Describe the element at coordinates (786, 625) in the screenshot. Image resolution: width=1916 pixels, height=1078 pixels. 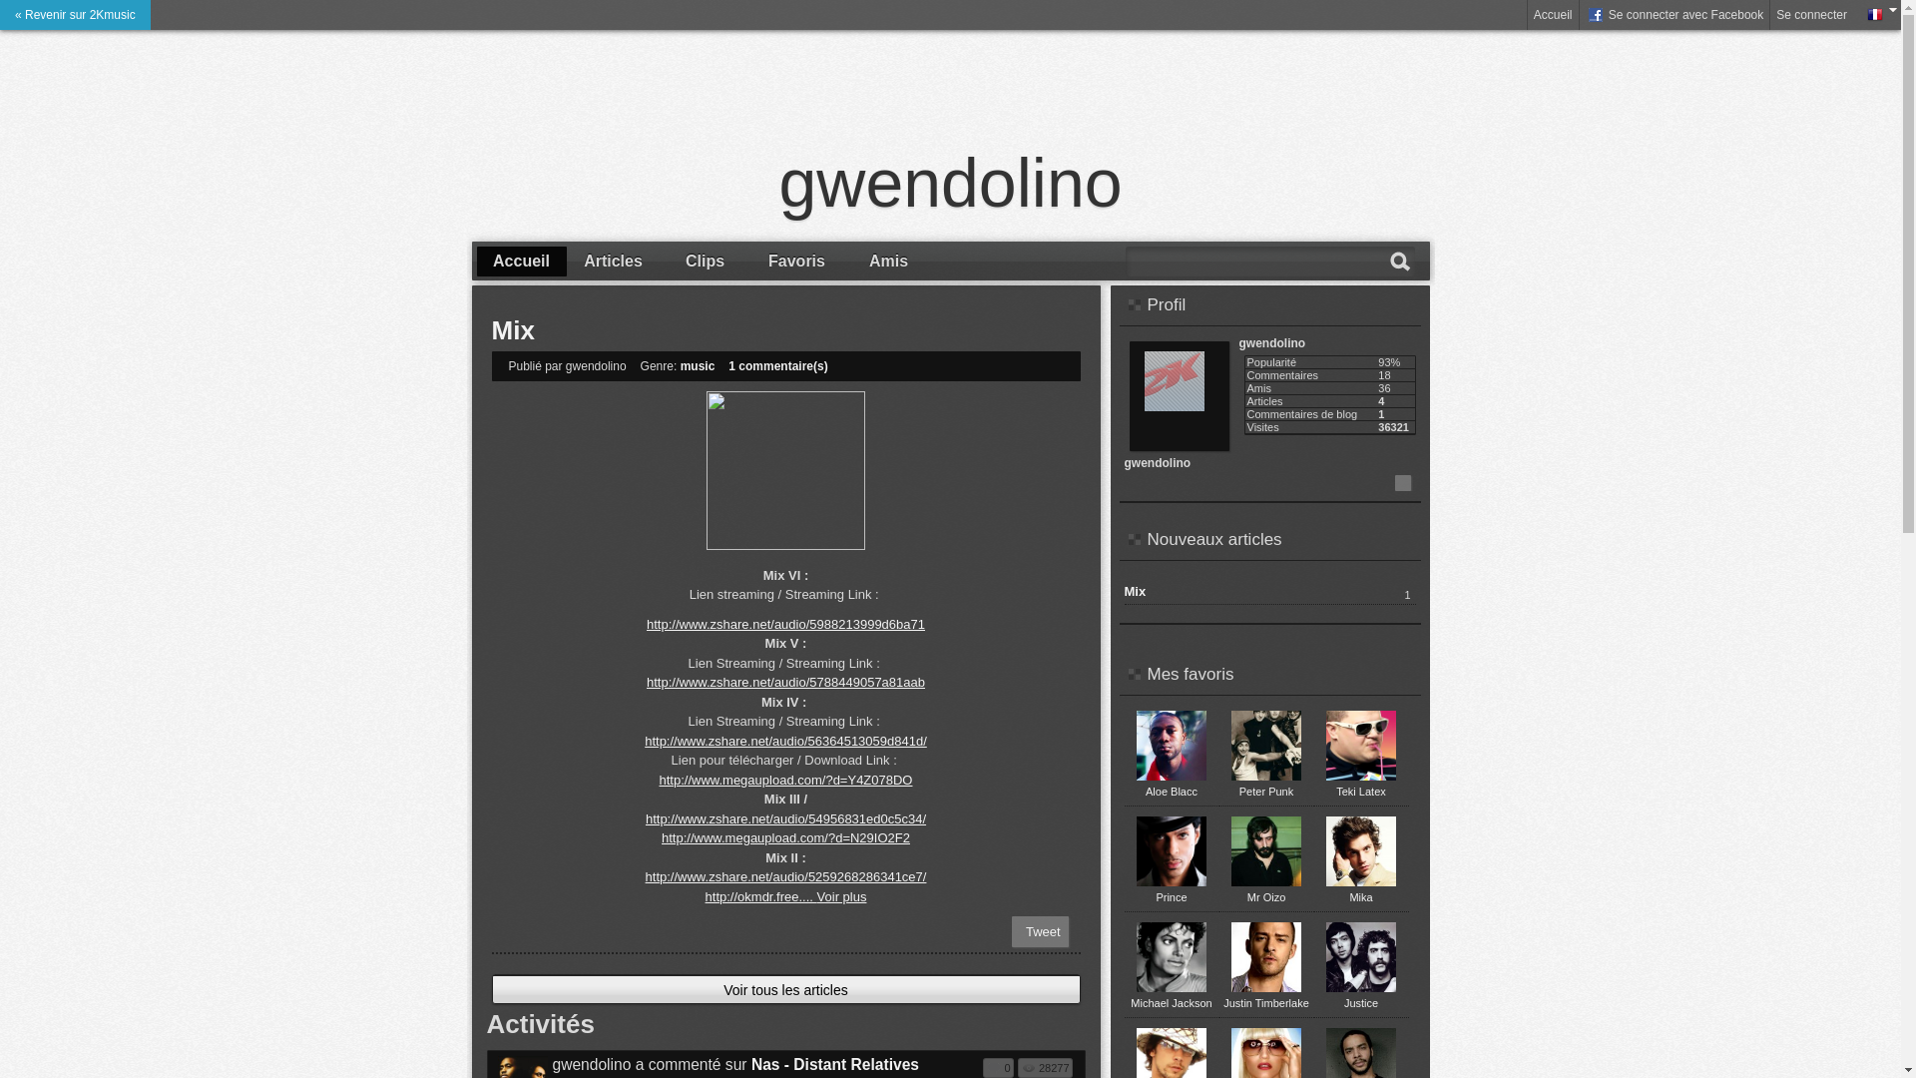
I see `http://www.zshare.net/audio/5988213999d6ba71` at that location.